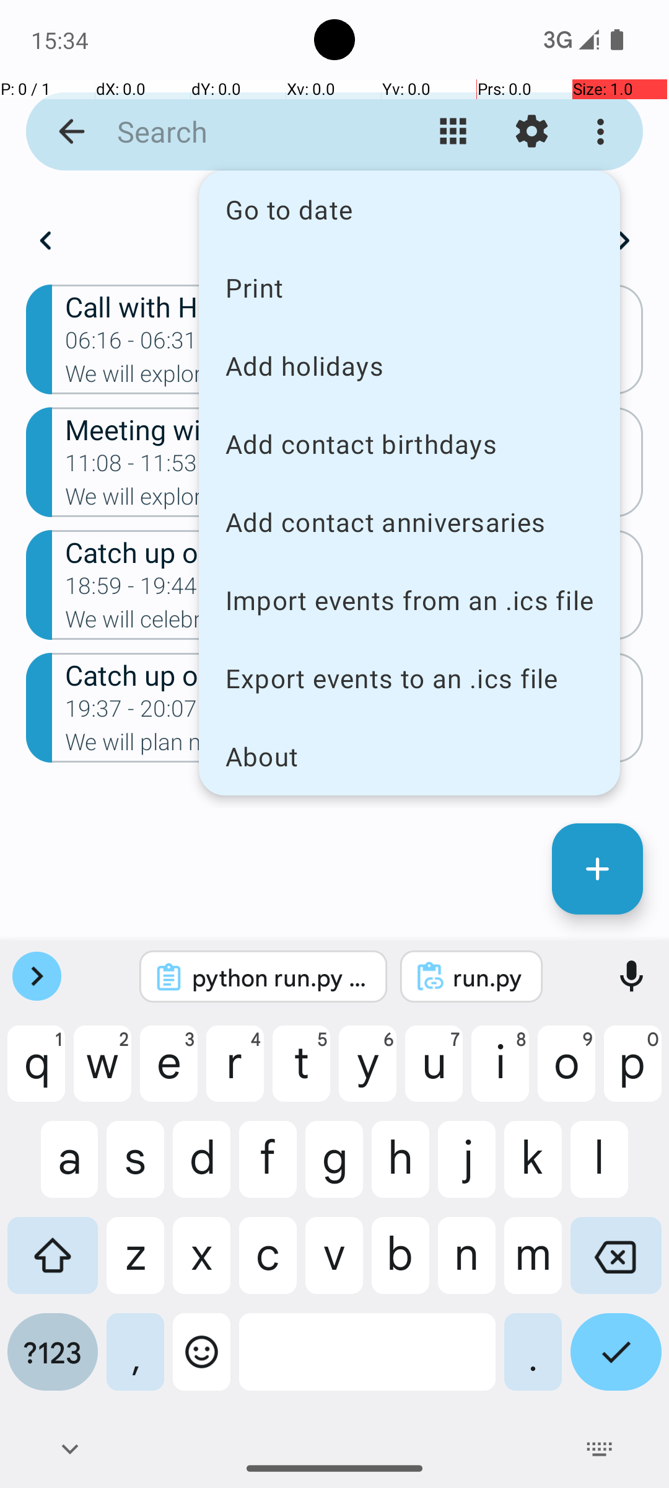  Describe the element at coordinates (409, 444) in the screenshot. I see `Add contact birthdays` at that location.